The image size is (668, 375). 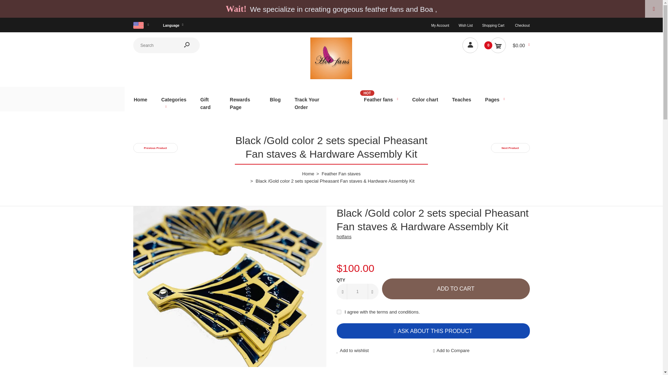 What do you see at coordinates (385, 351) in the screenshot?
I see `Add to wishlist` at bounding box center [385, 351].